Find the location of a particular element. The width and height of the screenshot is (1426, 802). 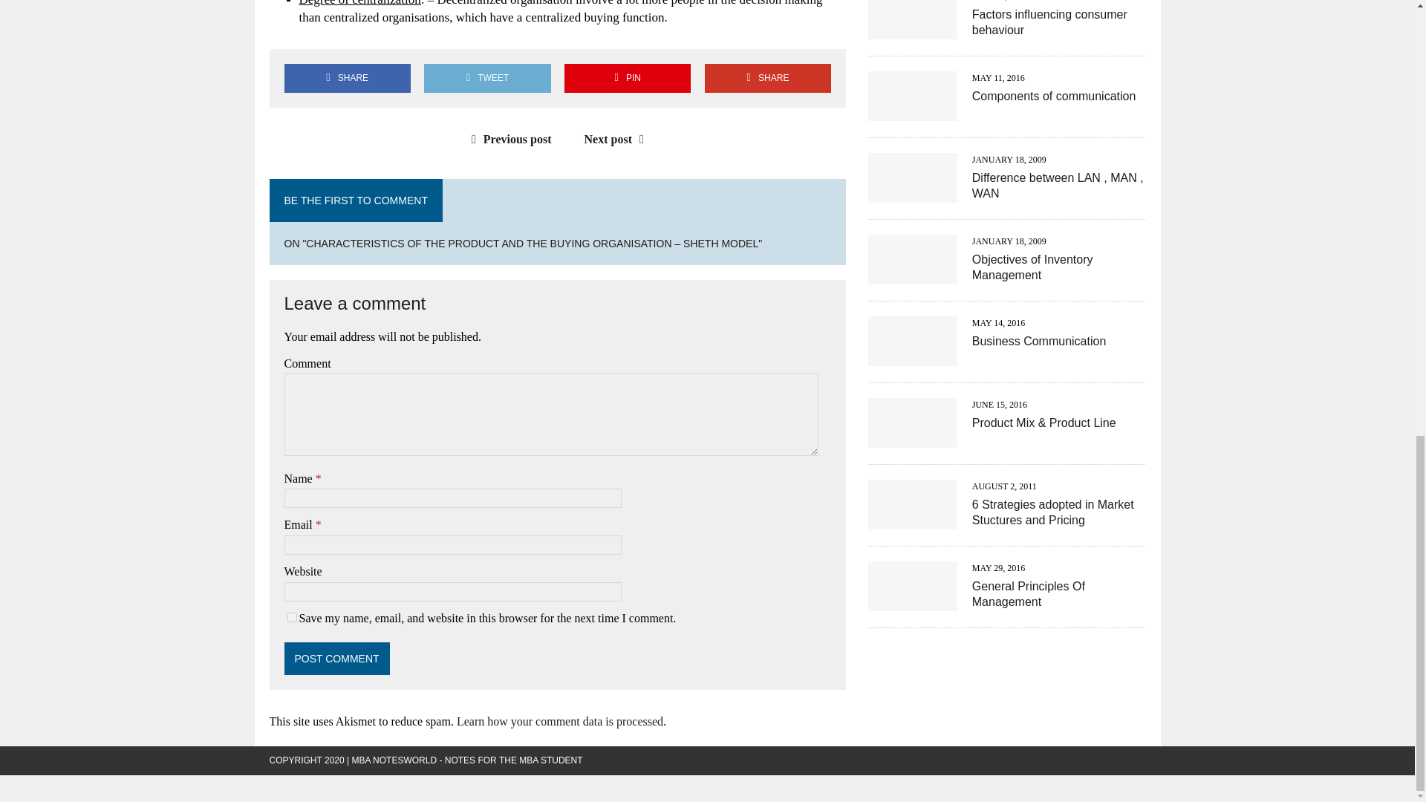

SHARE is located at coordinates (768, 79).